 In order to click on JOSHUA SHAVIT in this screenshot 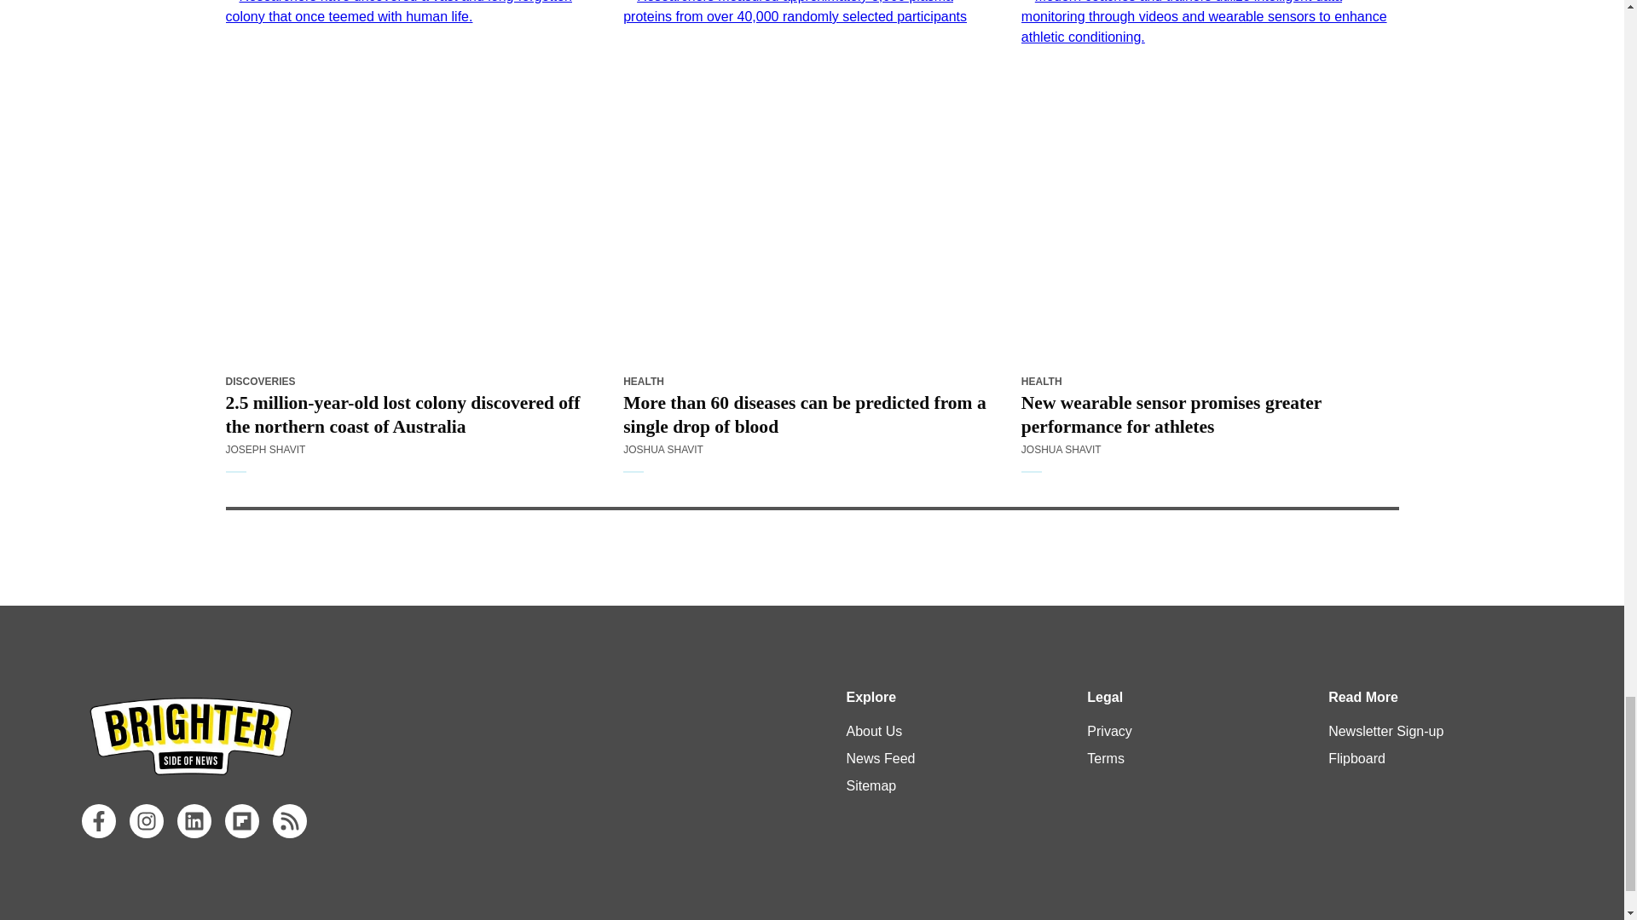, I will do `click(1061, 449)`.